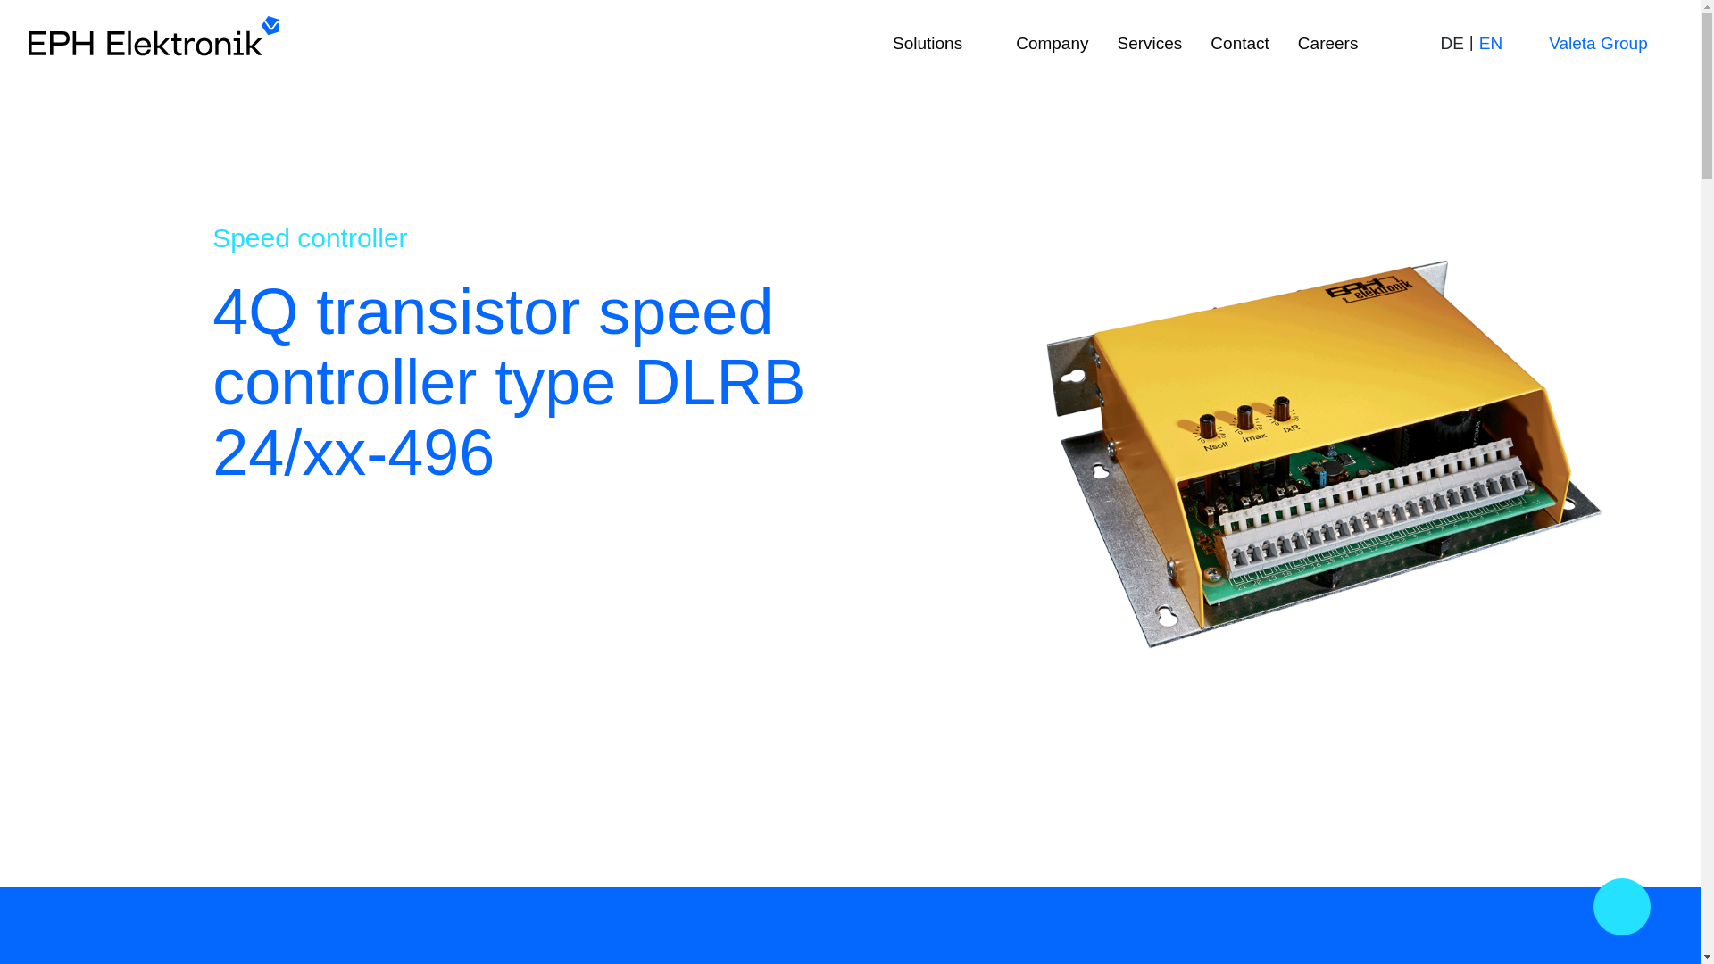 The image size is (1714, 964). Describe the element at coordinates (1052, 45) in the screenshot. I see `Company` at that location.